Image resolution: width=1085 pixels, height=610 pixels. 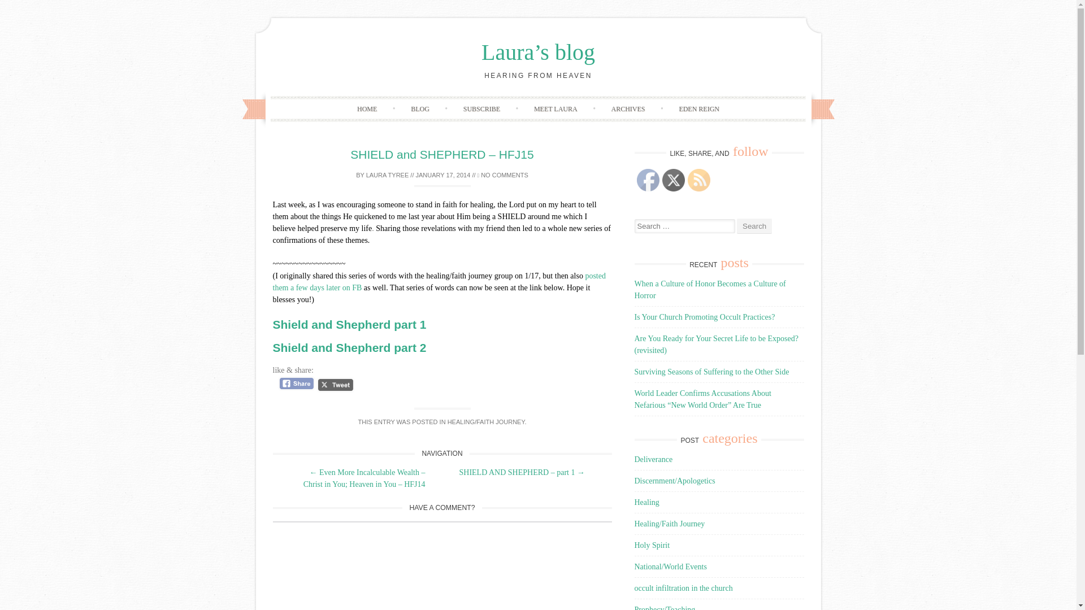 What do you see at coordinates (367, 108) in the screenshot?
I see `HOME` at bounding box center [367, 108].